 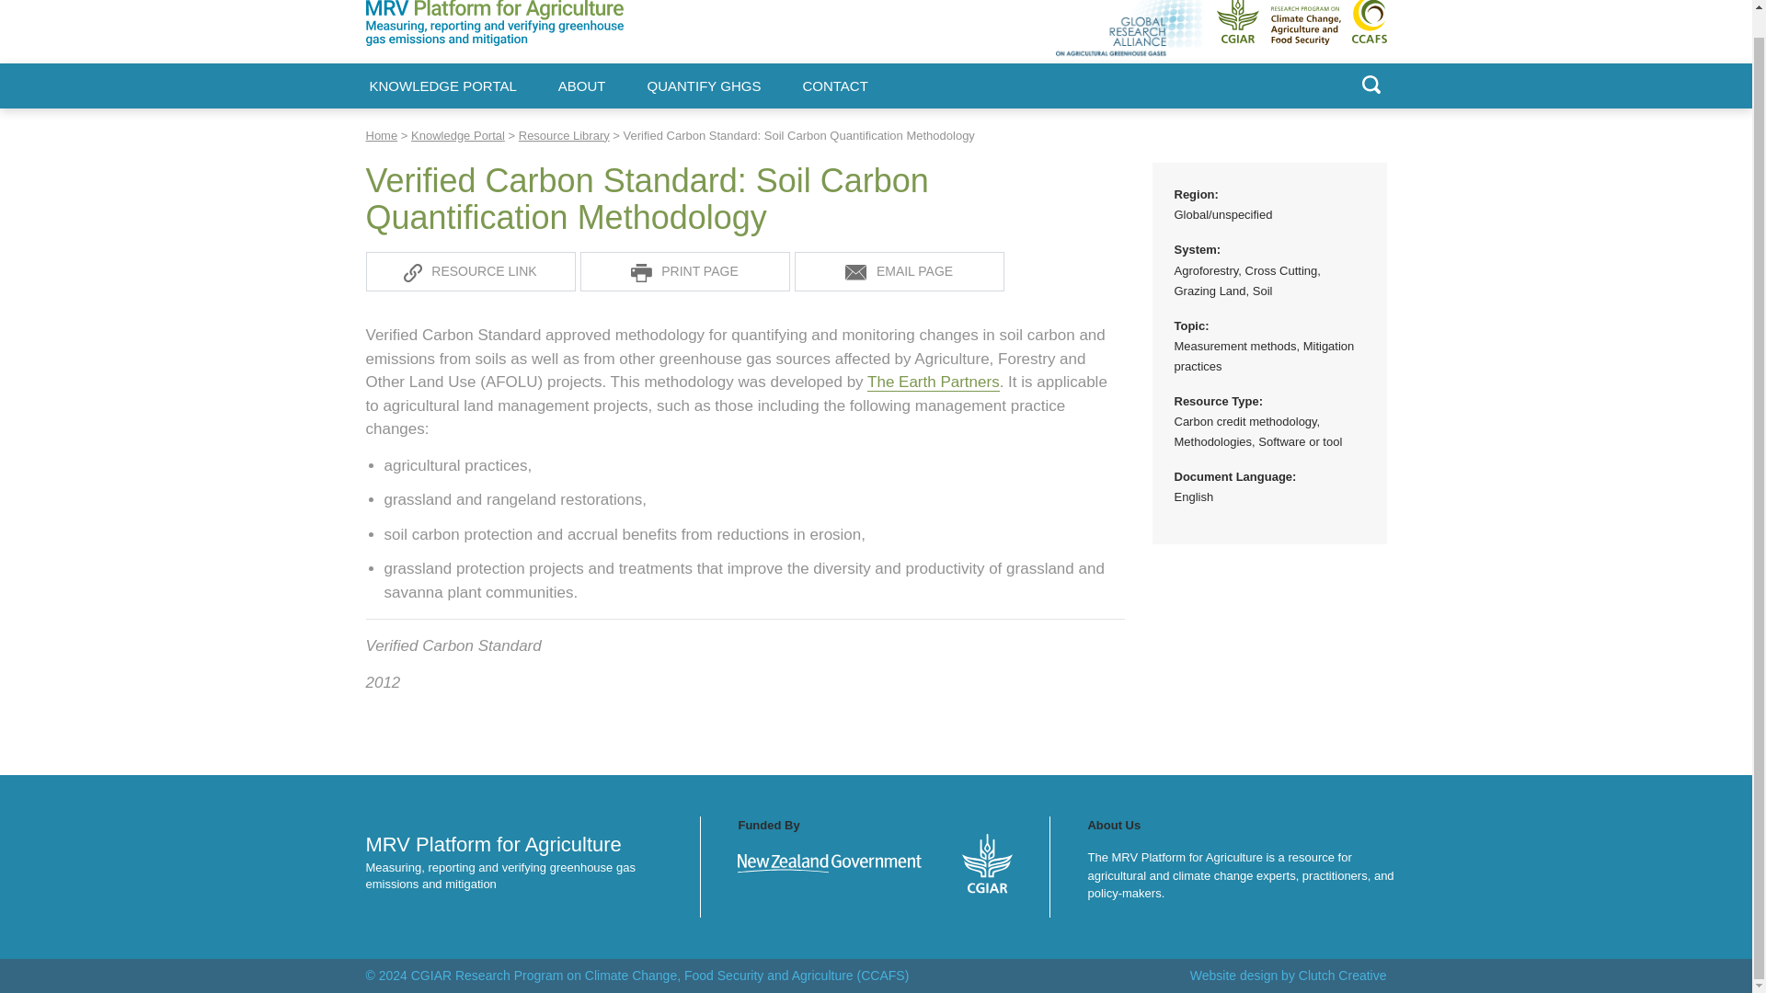 I want to click on agMRV Resource, so click(x=900, y=271).